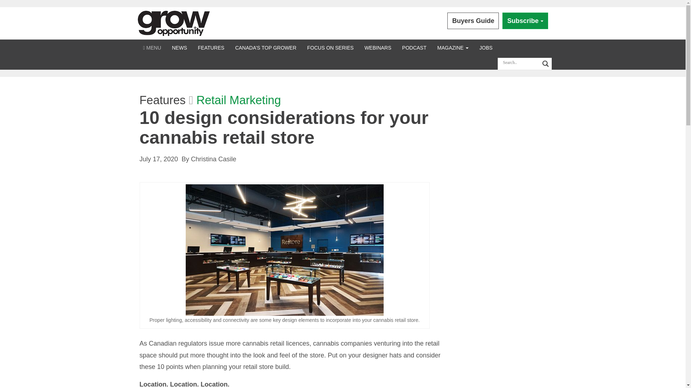 The height and width of the screenshot is (388, 691). What do you see at coordinates (152, 47) in the screenshot?
I see `Click to show site navigation` at bounding box center [152, 47].